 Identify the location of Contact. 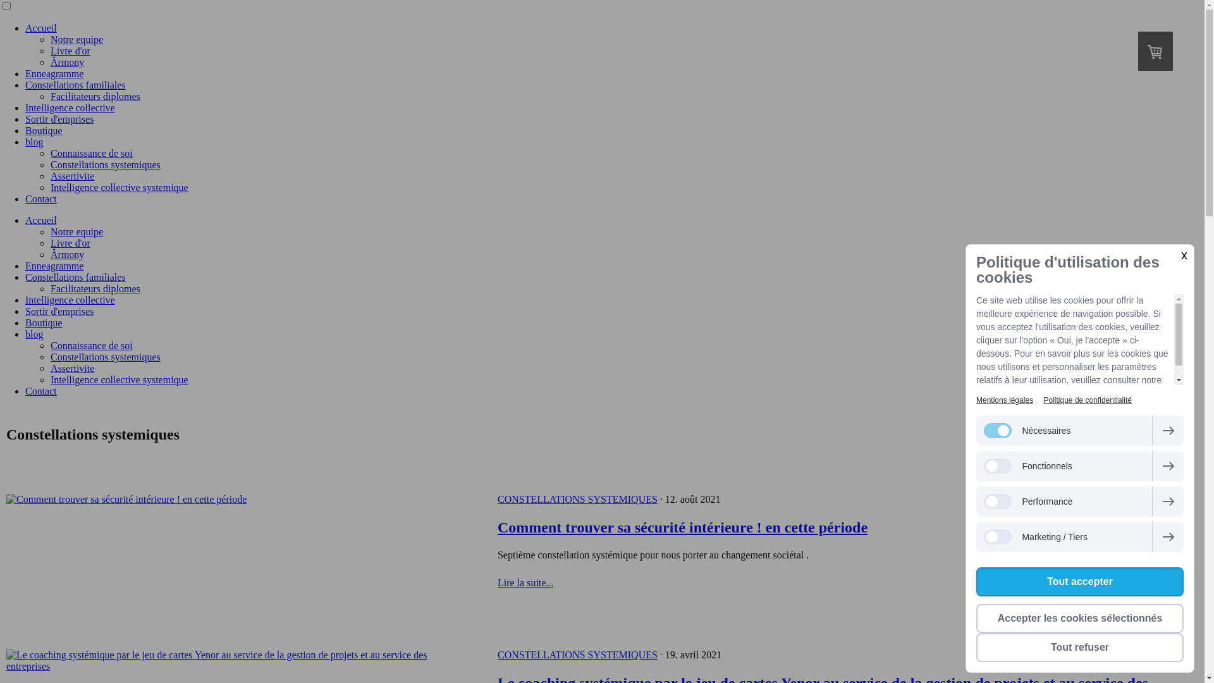
(41, 199).